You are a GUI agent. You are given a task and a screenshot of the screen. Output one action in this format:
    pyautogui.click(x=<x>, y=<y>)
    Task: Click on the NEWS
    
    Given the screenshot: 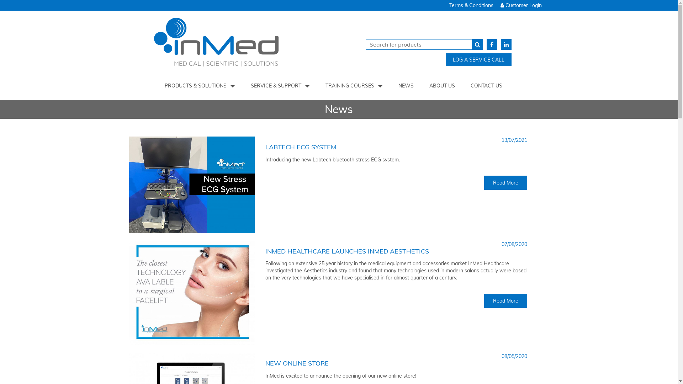 What is the action you would take?
    pyautogui.click(x=406, y=86)
    